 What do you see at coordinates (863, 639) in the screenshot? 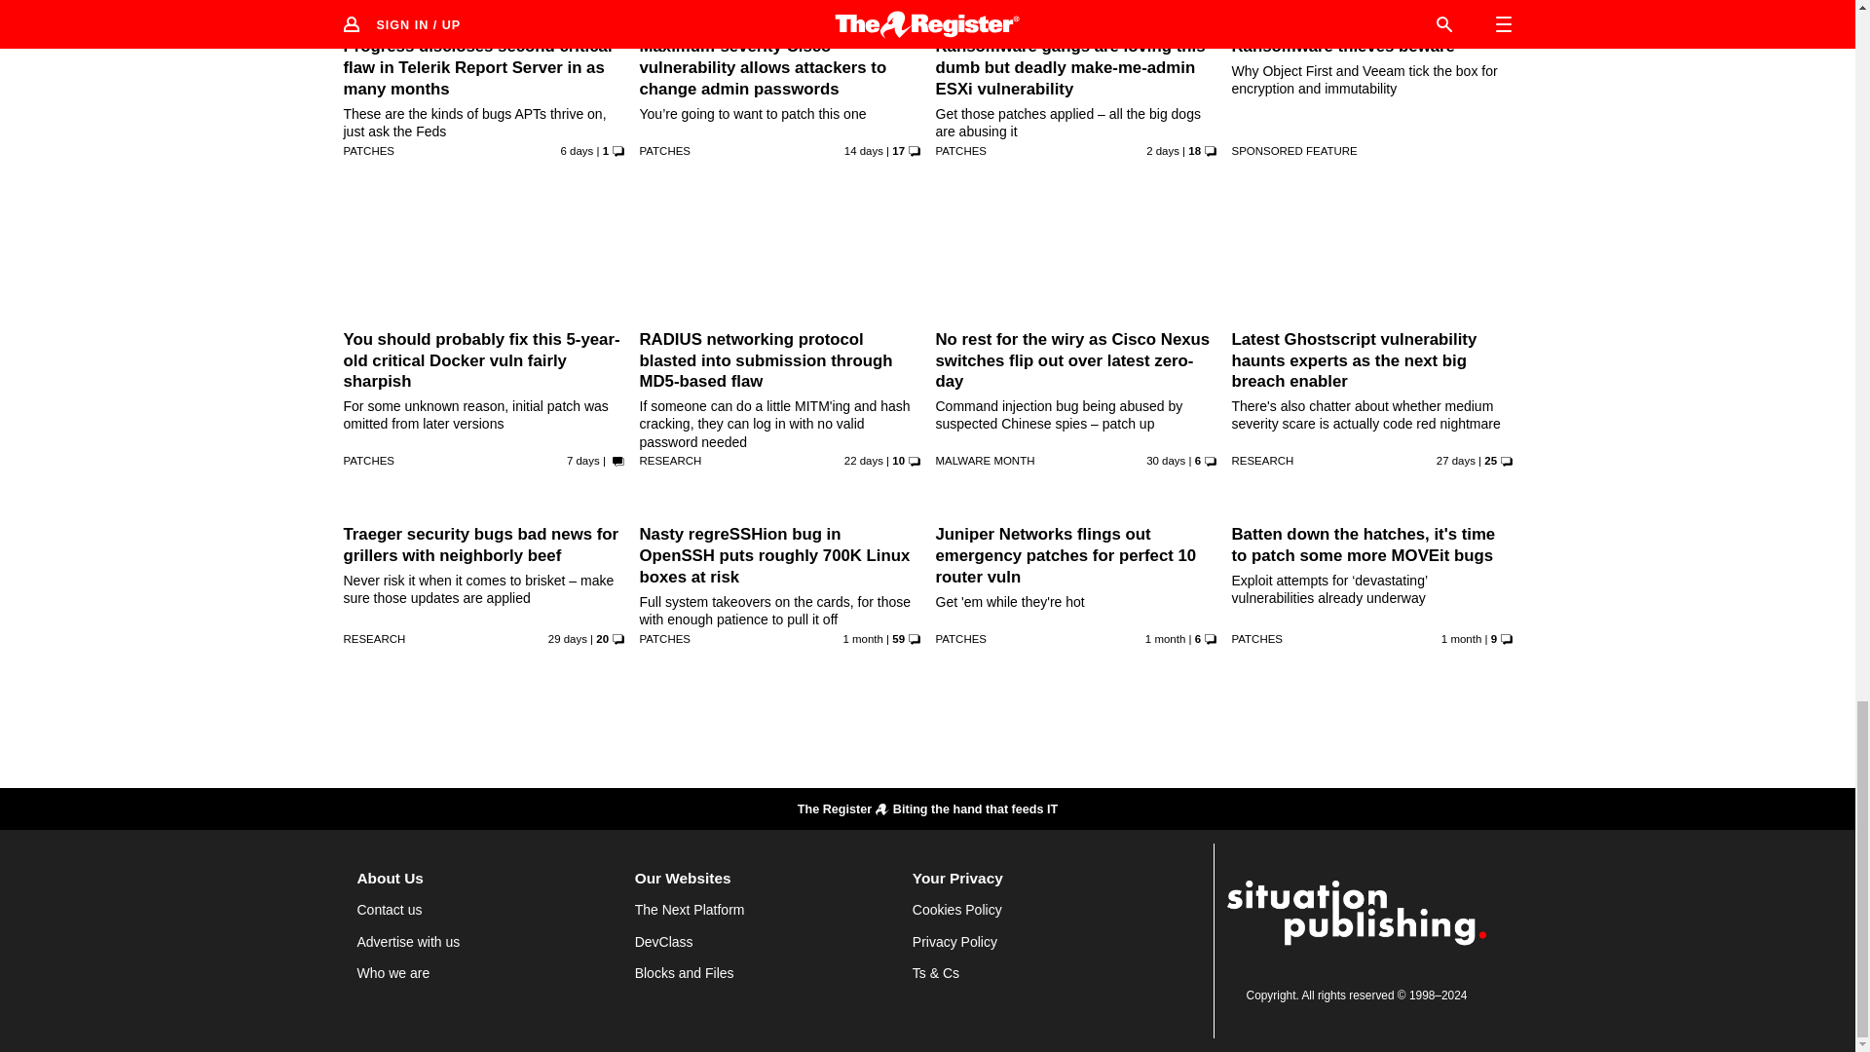
I see `1 Jul 2024 14:1` at bounding box center [863, 639].